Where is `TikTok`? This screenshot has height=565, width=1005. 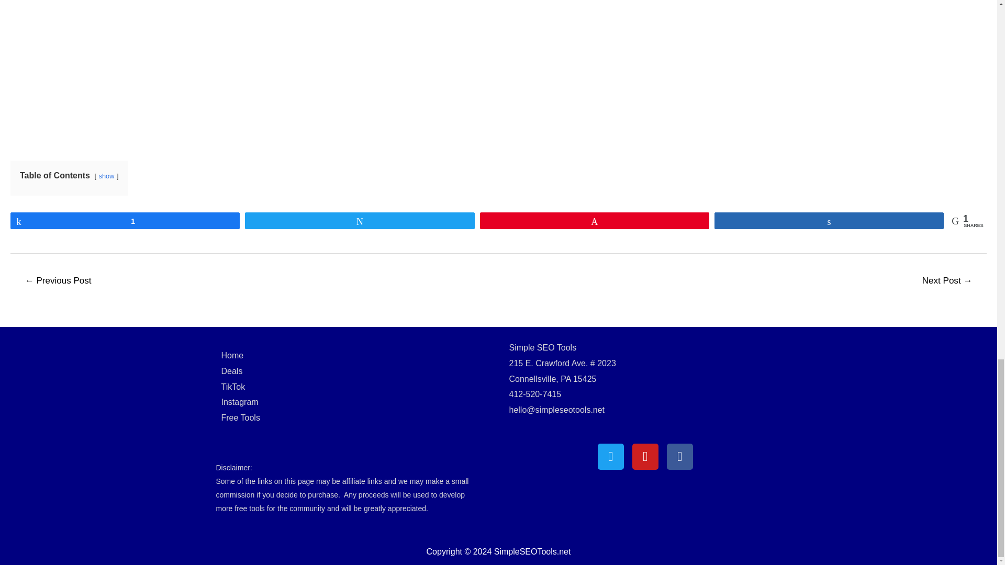 TikTok is located at coordinates (233, 387).